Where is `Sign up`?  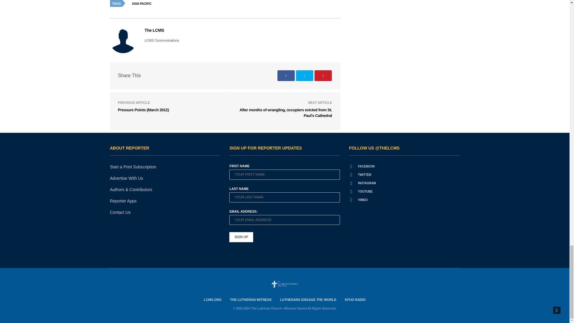
Sign up is located at coordinates (241, 237).